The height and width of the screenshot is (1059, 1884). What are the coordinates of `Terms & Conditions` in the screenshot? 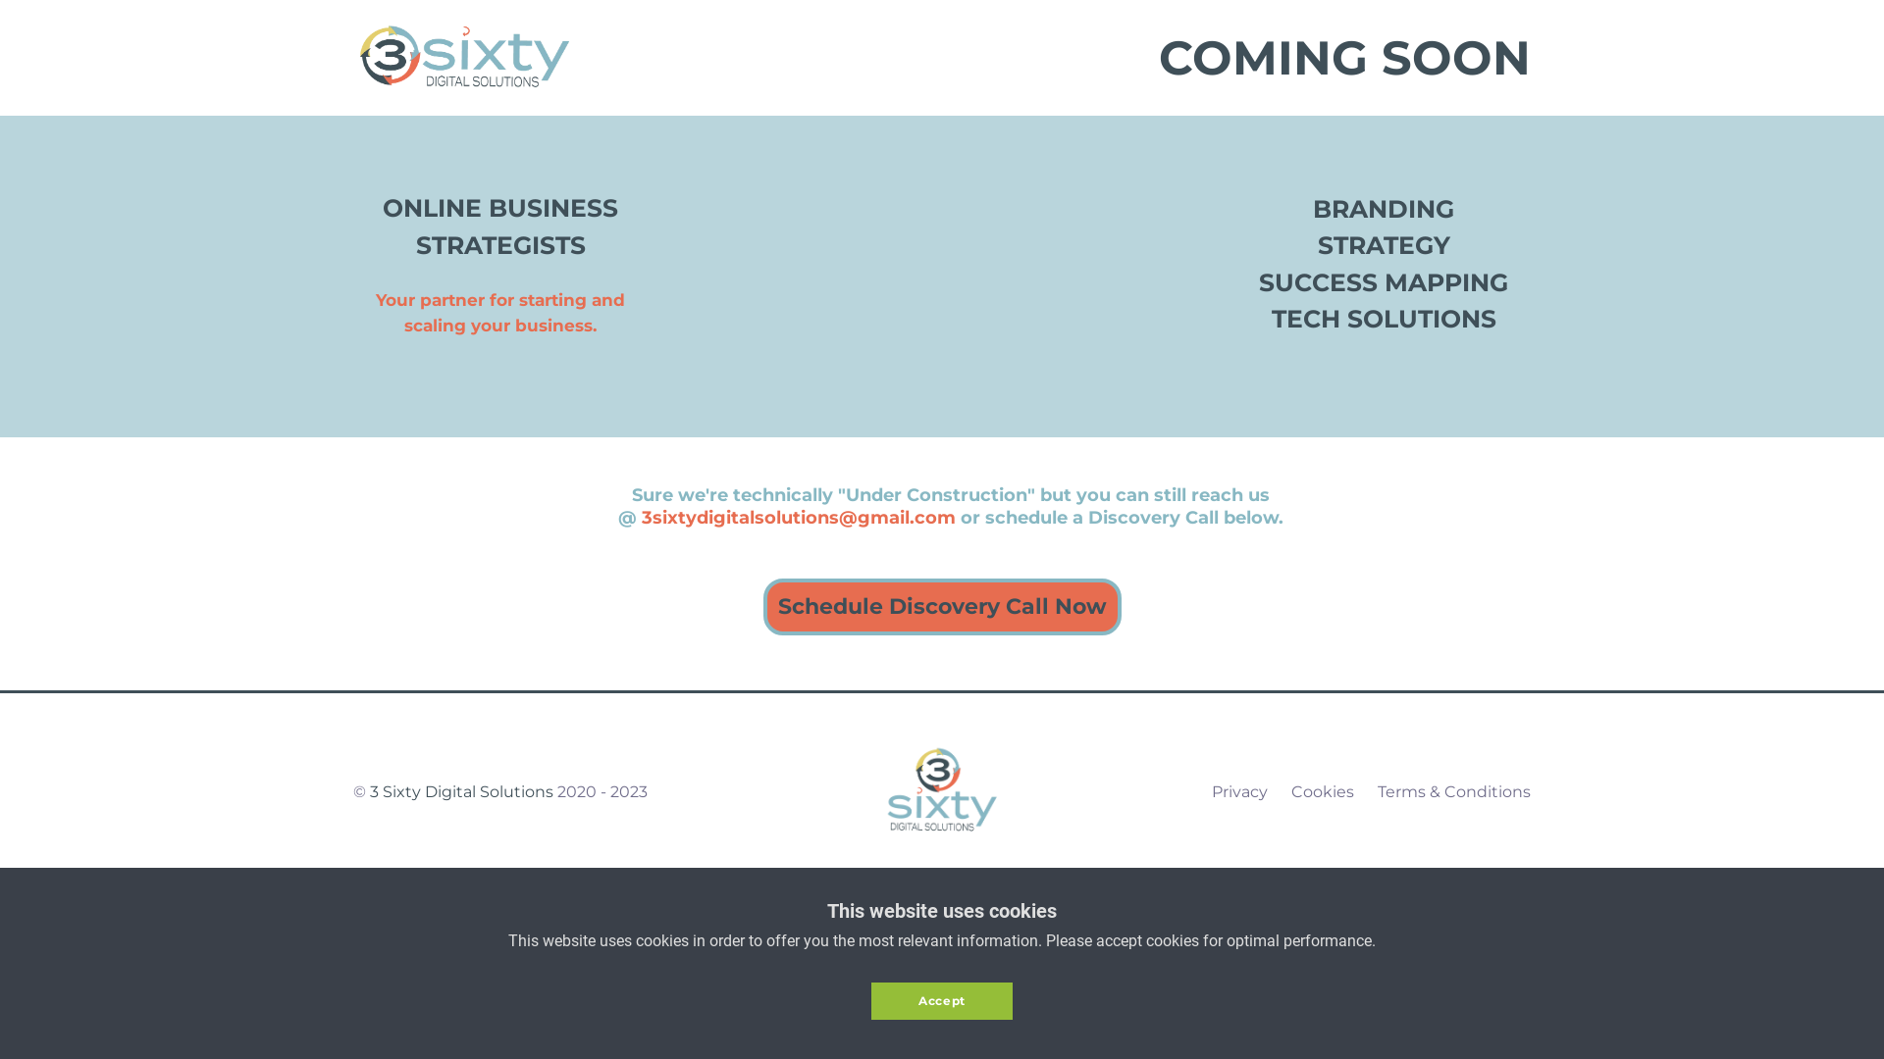 It's located at (1454, 792).